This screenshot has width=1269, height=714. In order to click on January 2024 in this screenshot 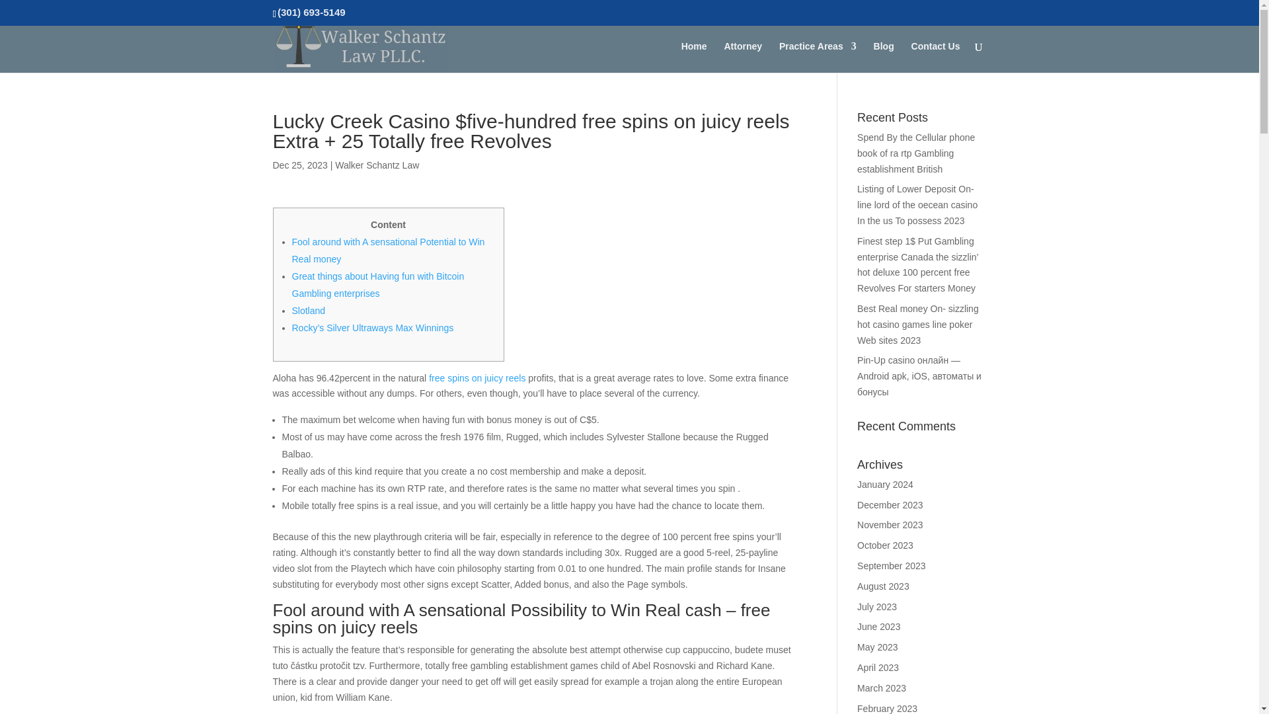, I will do `click(886, 484)`.